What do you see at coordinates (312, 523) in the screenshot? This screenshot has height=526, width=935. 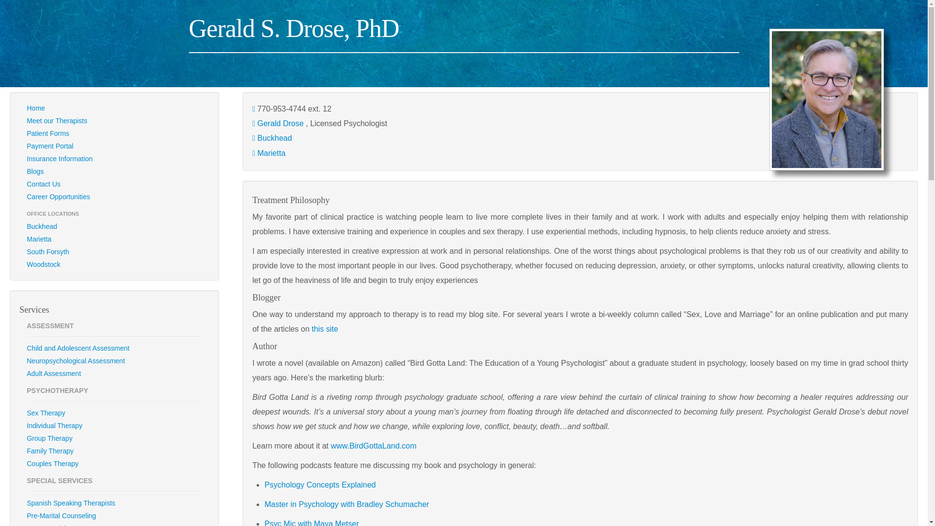 I see `Psyc Mic with Maya Metser` at bounding box center [312, 523].